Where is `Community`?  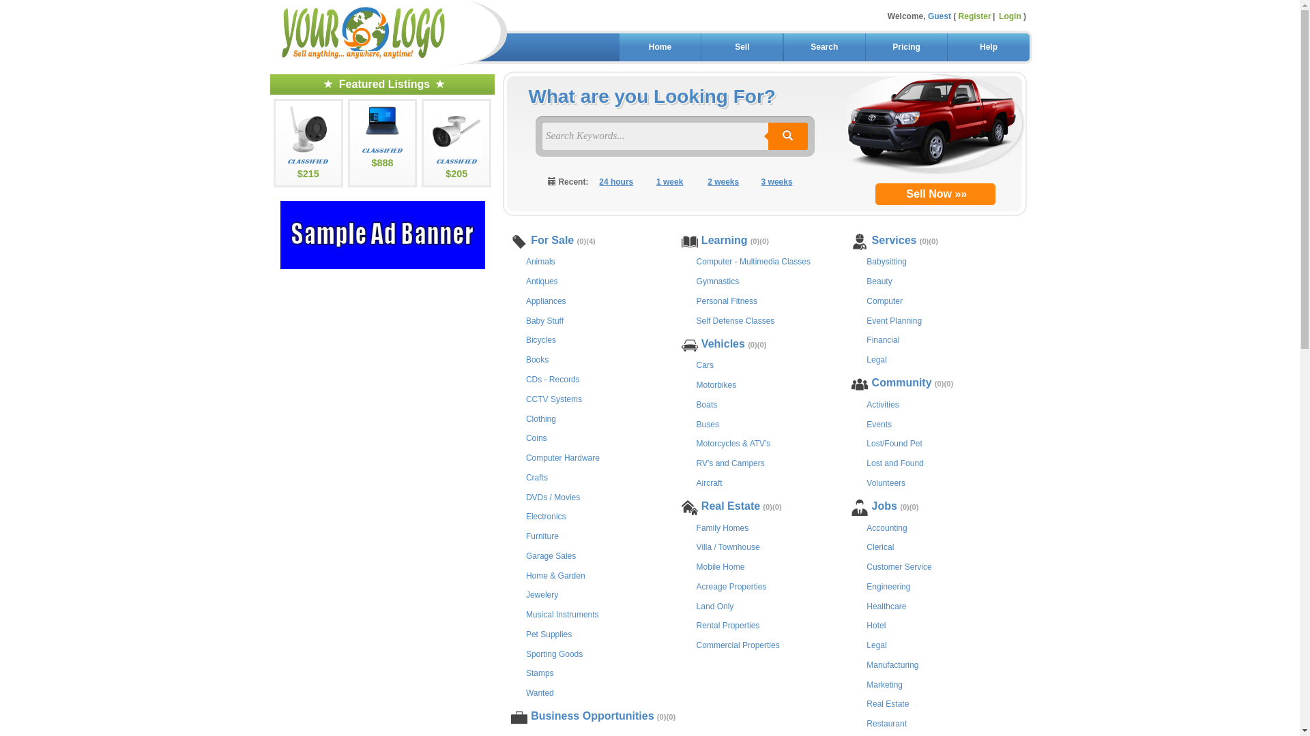 Community is located at coordinates (901, 384).